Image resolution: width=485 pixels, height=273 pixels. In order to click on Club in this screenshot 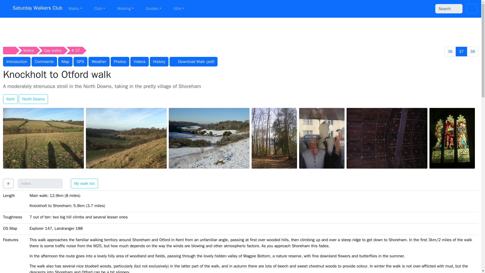, I will do `click(100, 9)`.